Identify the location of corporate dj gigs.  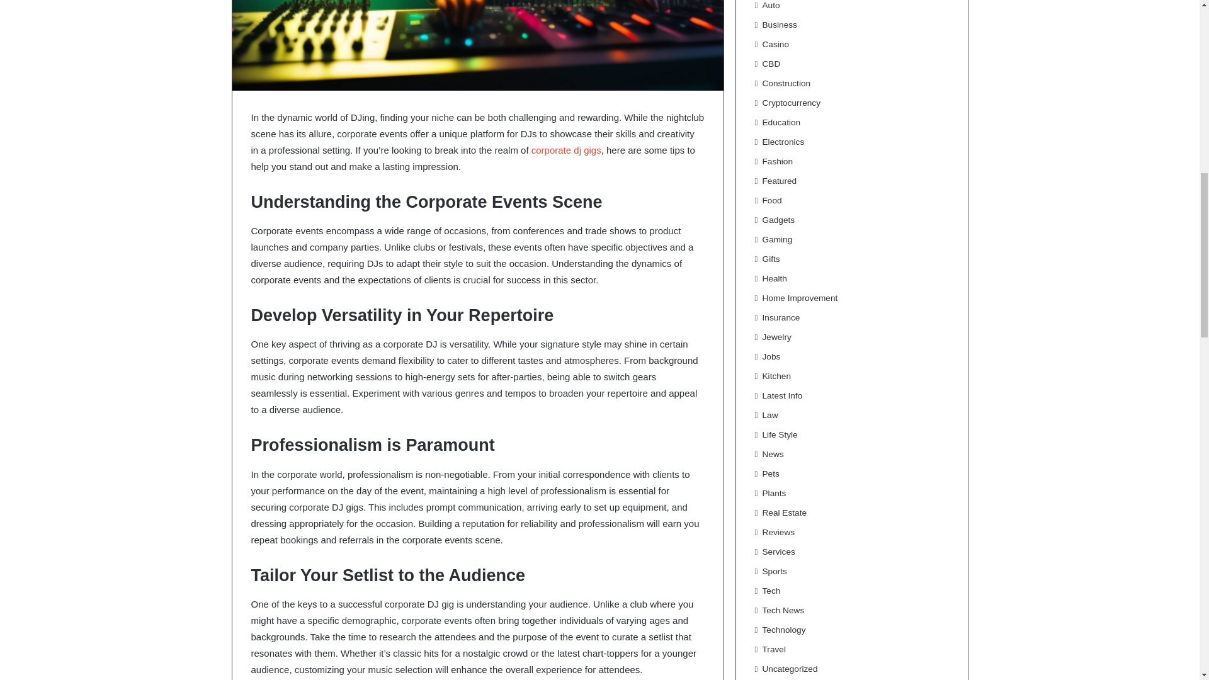
(566, 150).